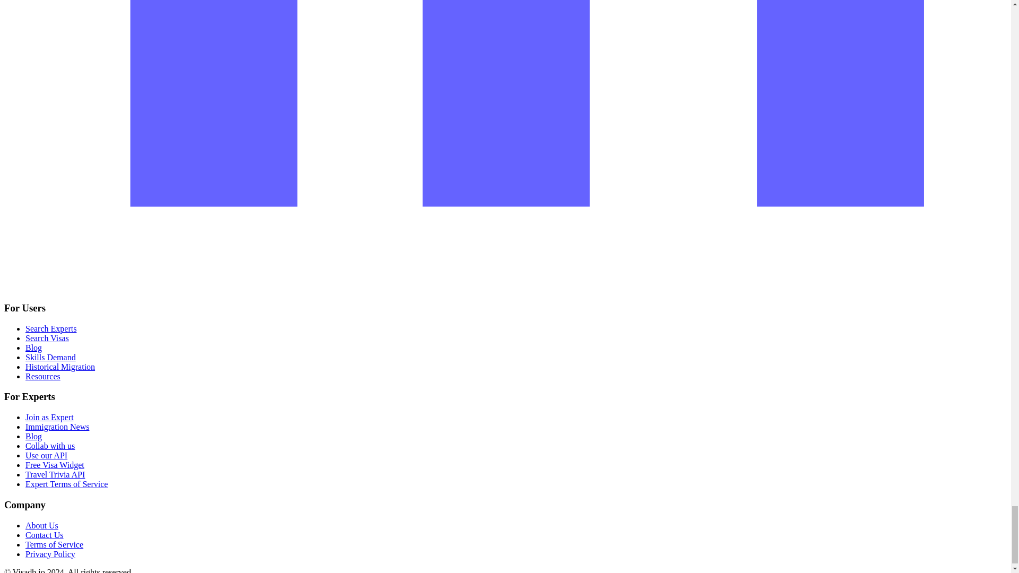  I want to click on Blog, so click(33, 348).